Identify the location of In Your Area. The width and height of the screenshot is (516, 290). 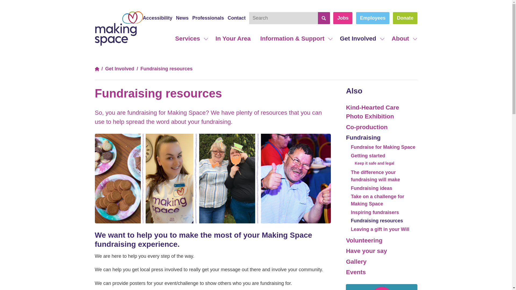
(233, 39).